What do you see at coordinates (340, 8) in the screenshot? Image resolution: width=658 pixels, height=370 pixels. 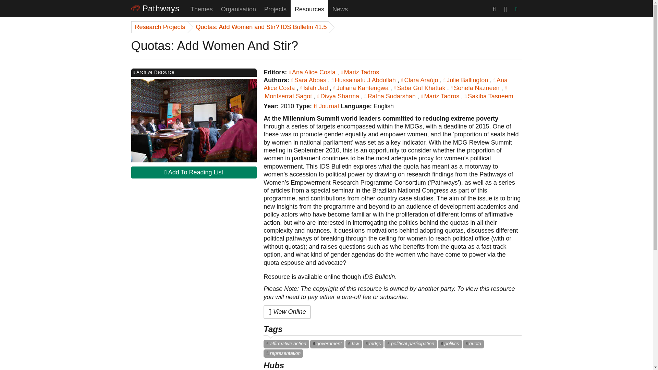 I see `News` at bounding box center [340, 8].